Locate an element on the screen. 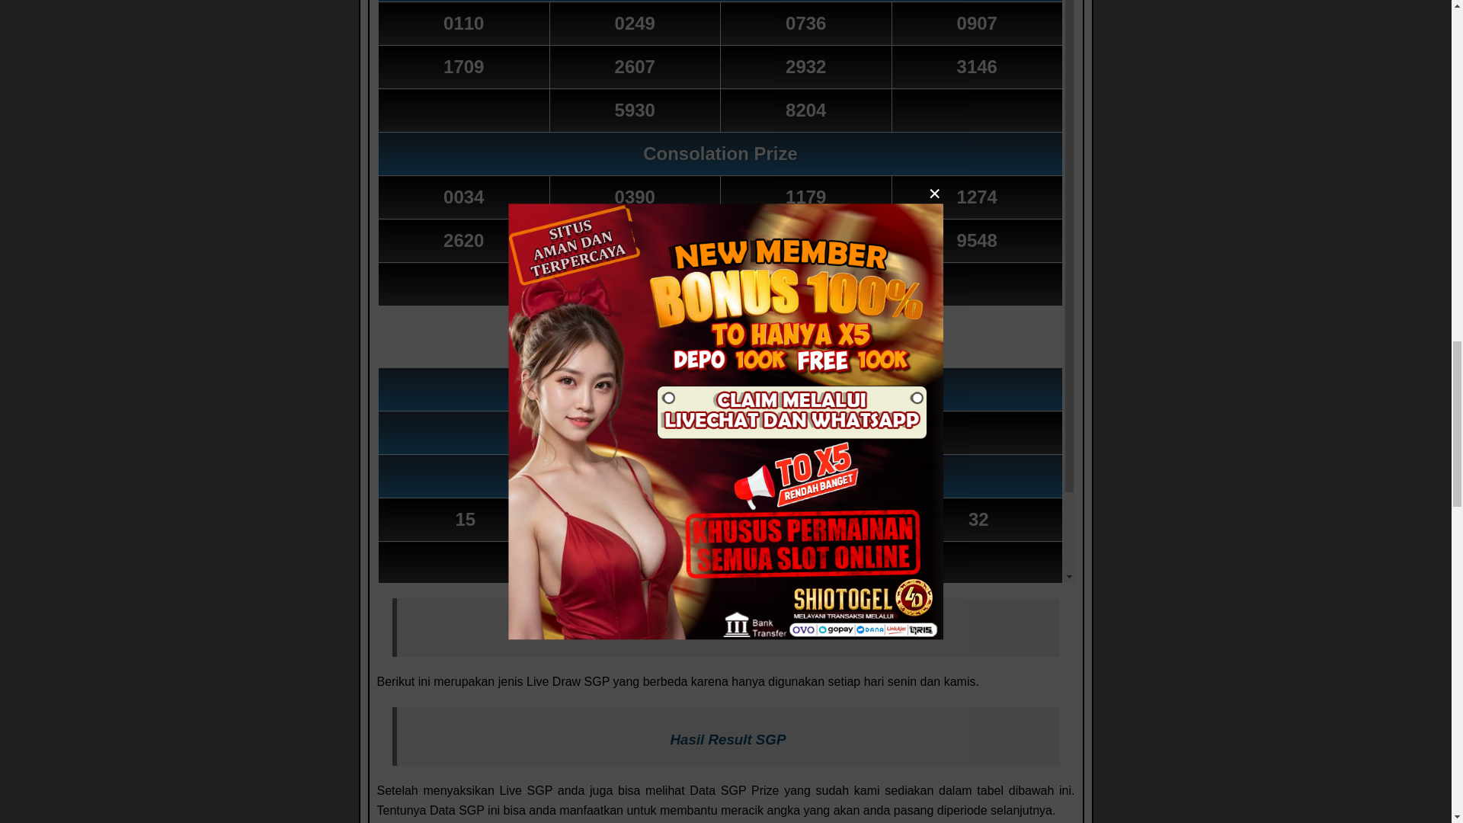 The height and width of the screenshot is (823, 1463). Hasil Result SGP is located at coordinates (727, 739).